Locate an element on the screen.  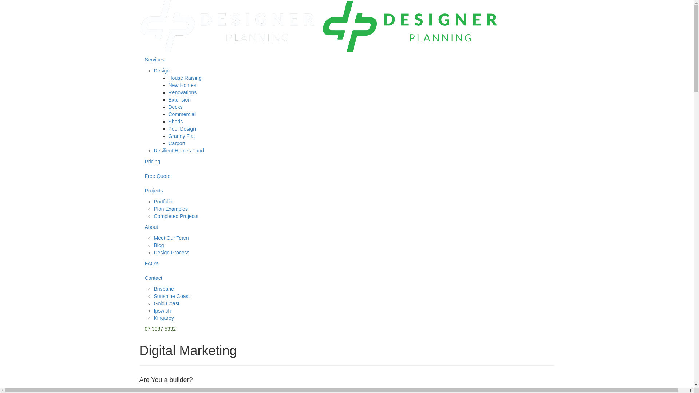
Granny Flat is located at coordinates (181, 136).